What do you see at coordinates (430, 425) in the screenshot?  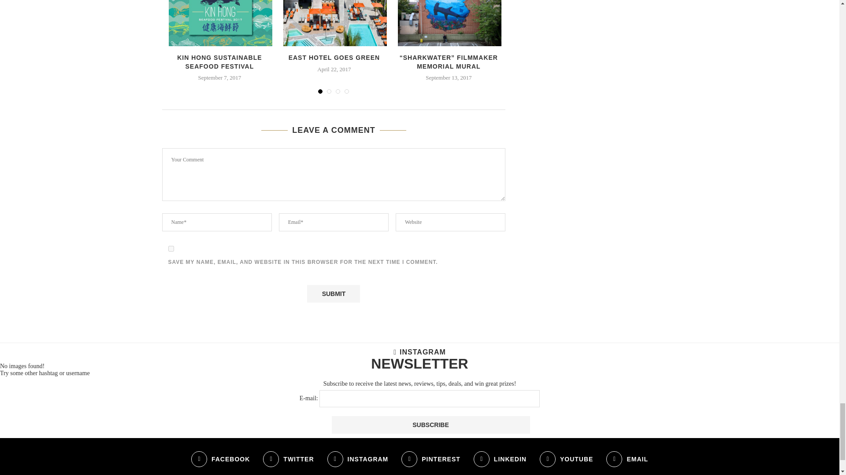 I see `Subscribe` at bounding box center [430, 425].